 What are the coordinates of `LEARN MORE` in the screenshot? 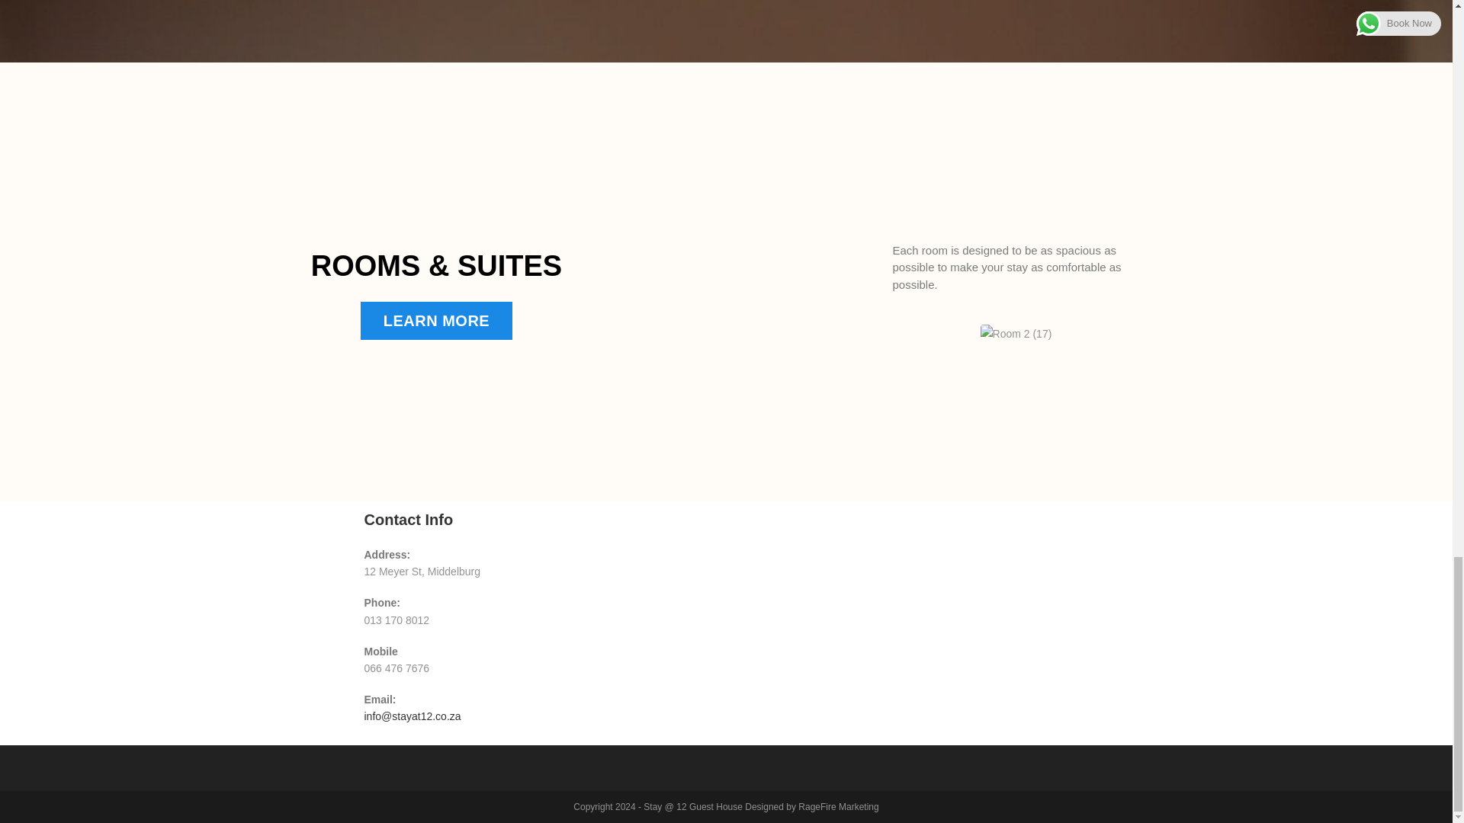 It's located at (436, 321).